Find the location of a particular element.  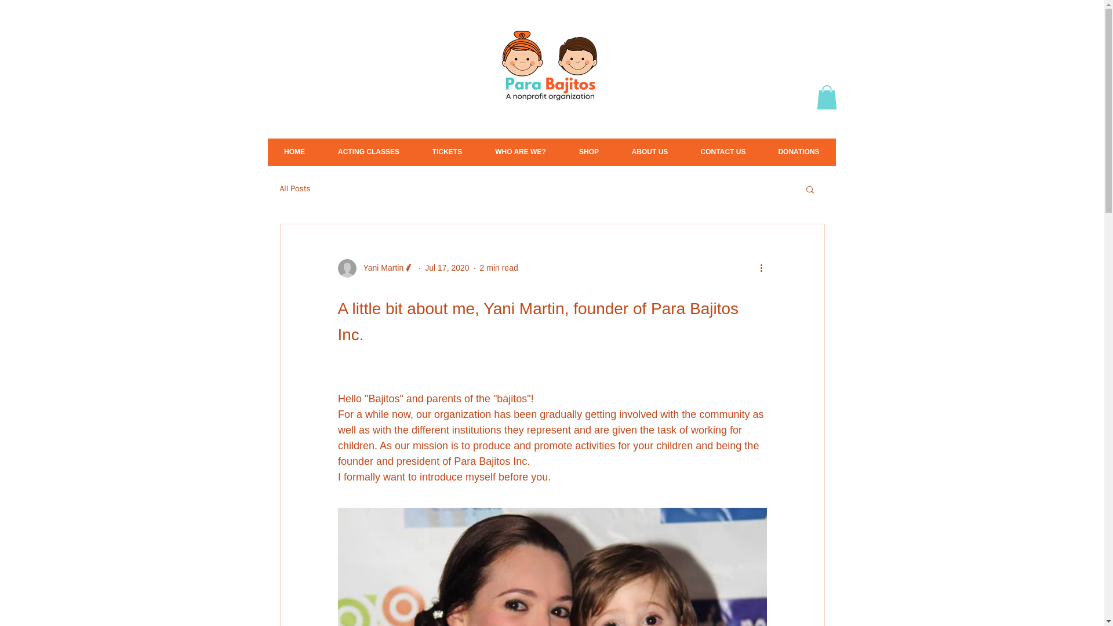

Yani Martin is located at coordinates (376, 268).